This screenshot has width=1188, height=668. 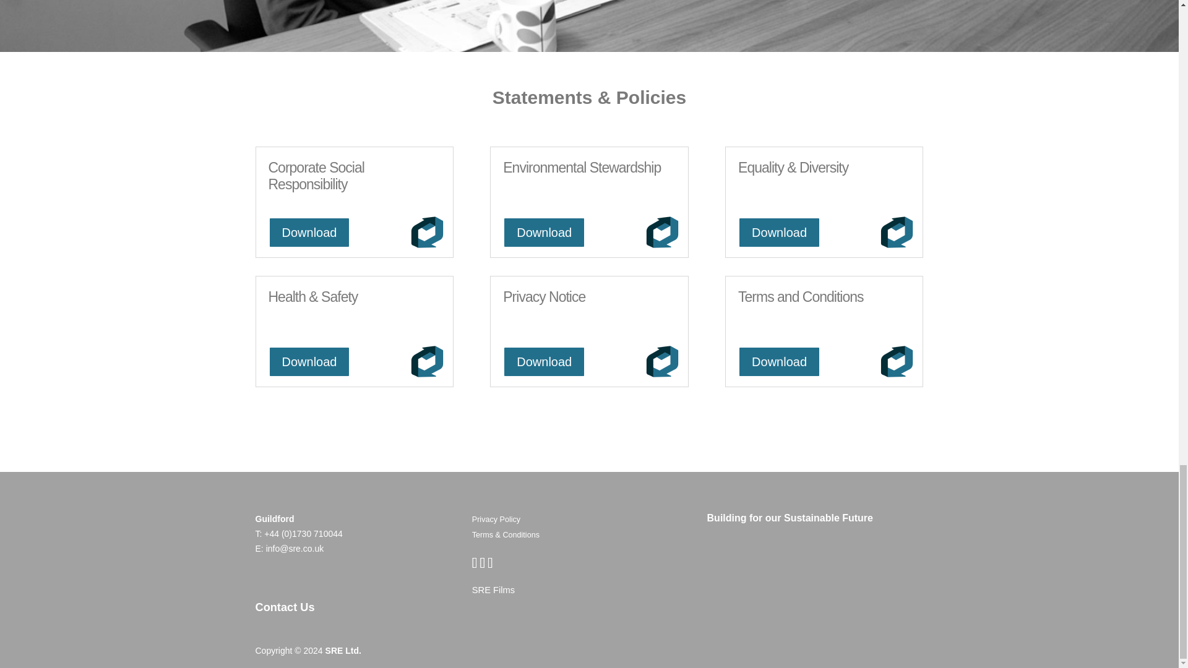 I want to click on Download, so click(x=309, y=362).